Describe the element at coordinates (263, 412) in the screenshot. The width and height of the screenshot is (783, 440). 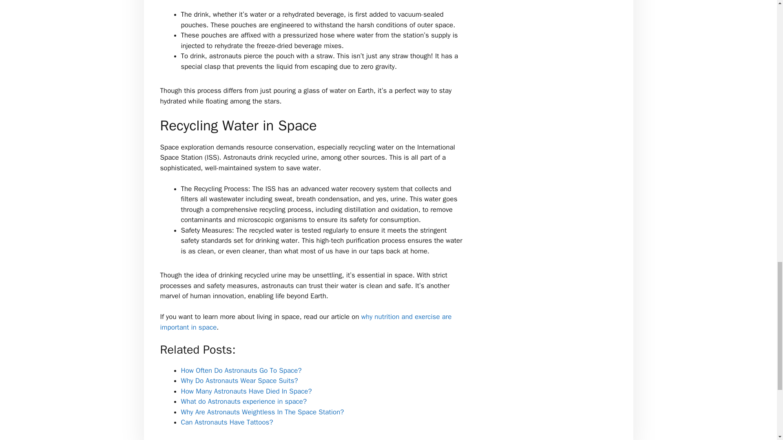
I see `Why Are Astronauts Weightless In The Space Station?` at that location.